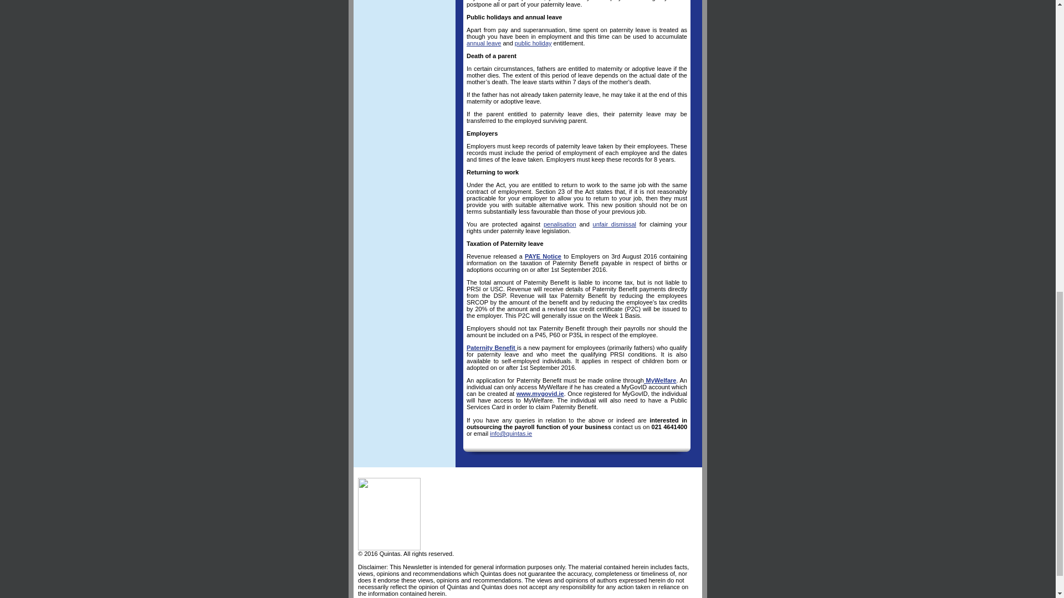 Image resolution: width=1064 pixels, height=598 pixels. Describe the element at coordinates (660, 380) in the screenshot. I see `MyWelfare` at that location.